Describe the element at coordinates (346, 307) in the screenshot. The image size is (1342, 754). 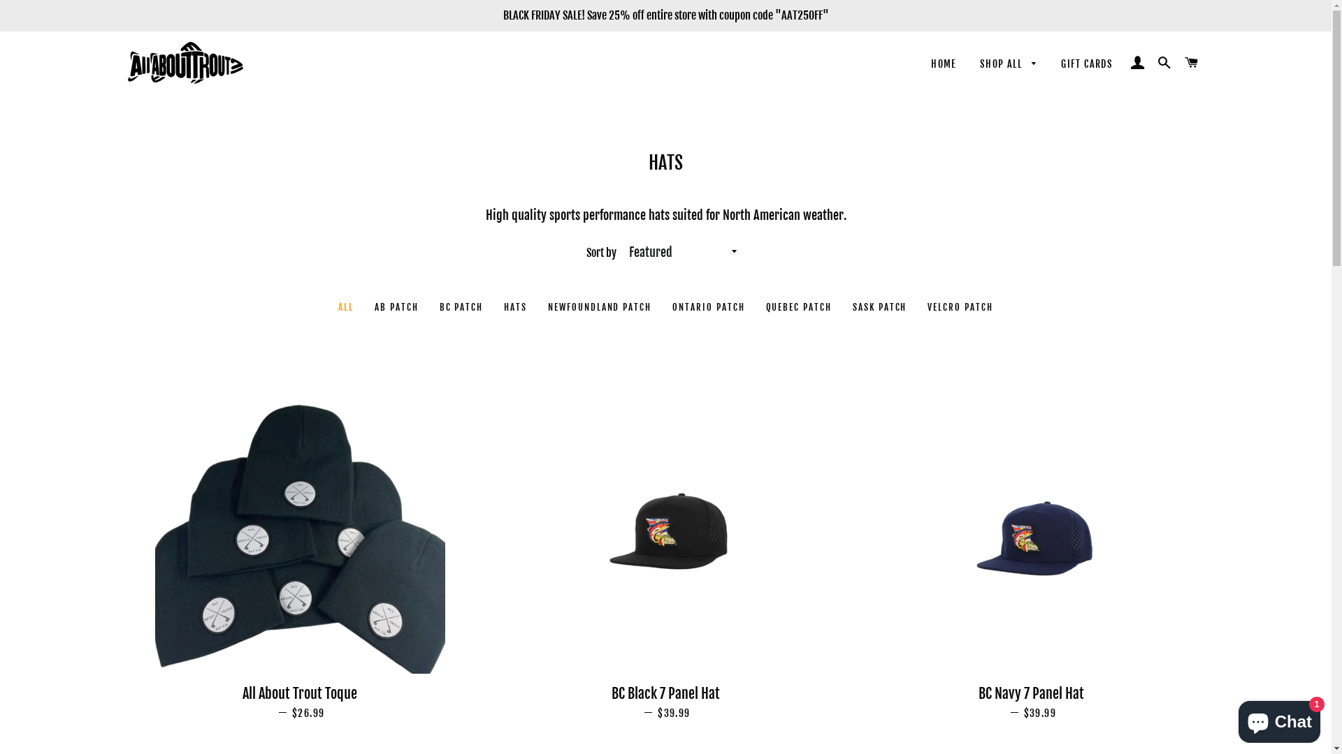
I see `ALL` at that location.